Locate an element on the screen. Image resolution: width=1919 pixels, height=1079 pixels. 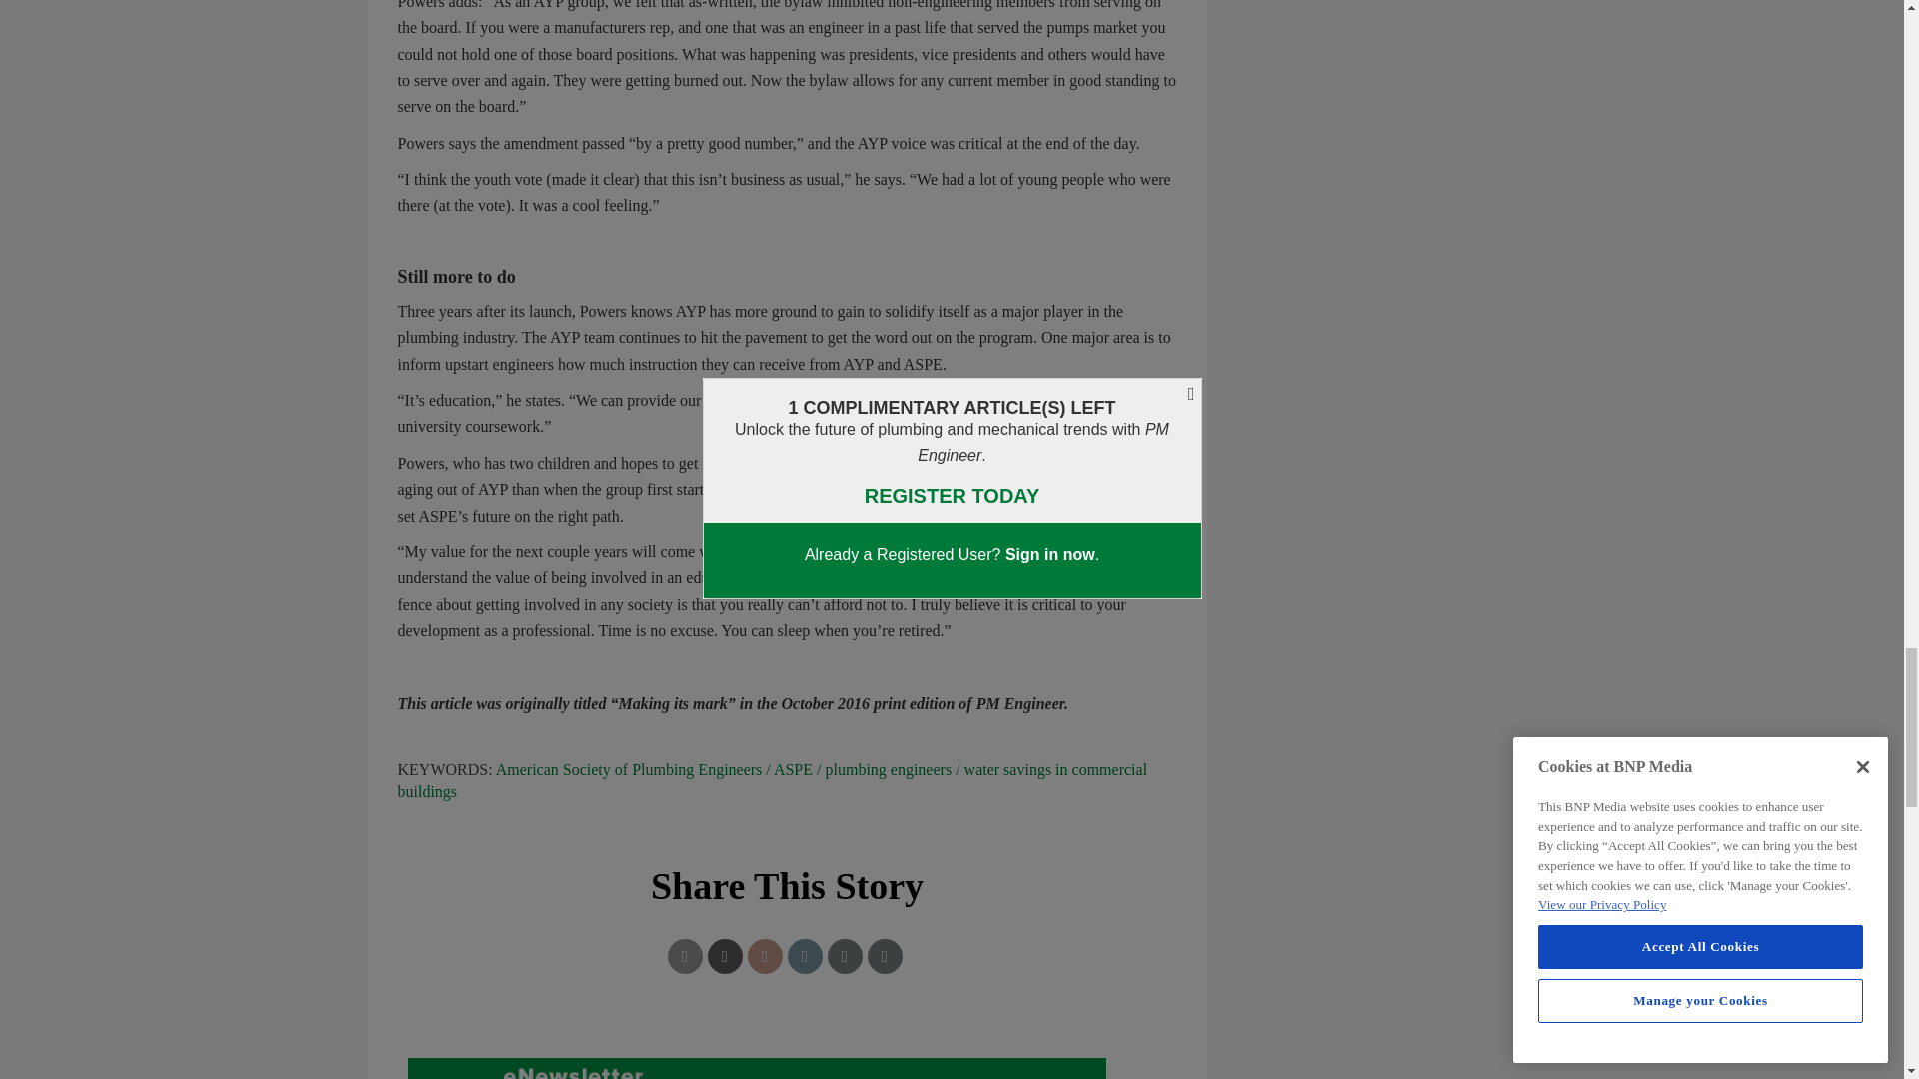
Interaction questions is located at coordinates (788, 1058).